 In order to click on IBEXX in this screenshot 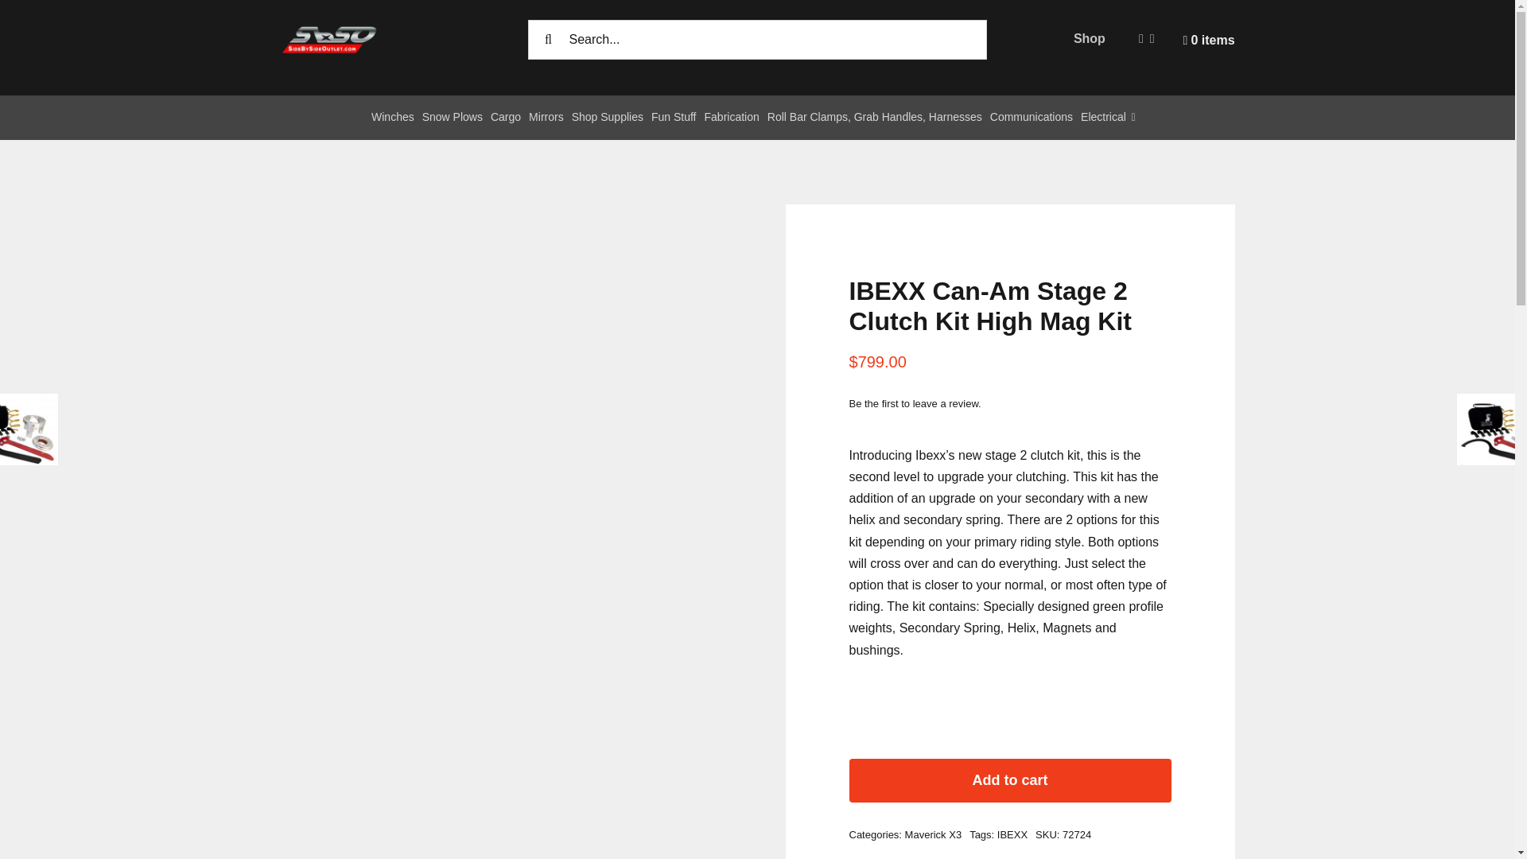, I will do `click(1012, 835)`.